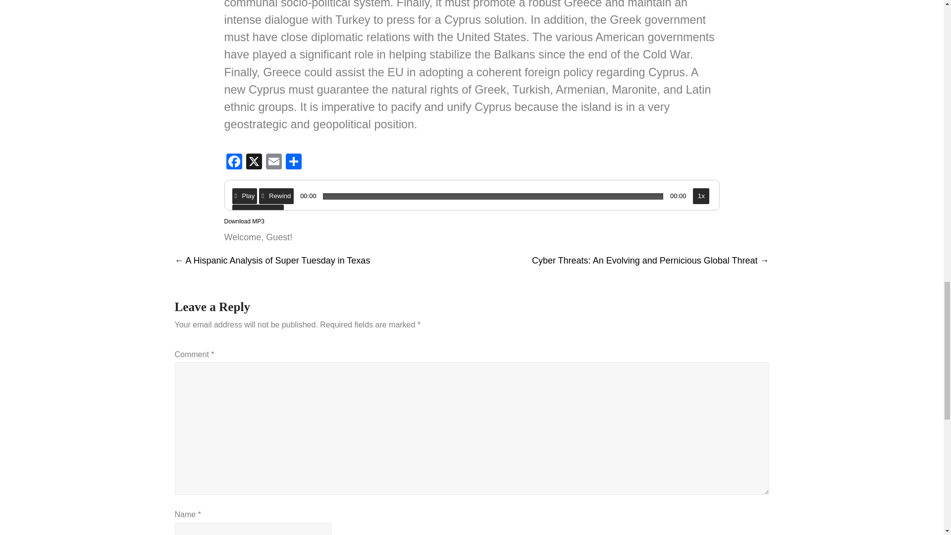 Image resolution: width=951 pixels, height=535 pixels. I want to click on Download MP3, so click(244, 221).